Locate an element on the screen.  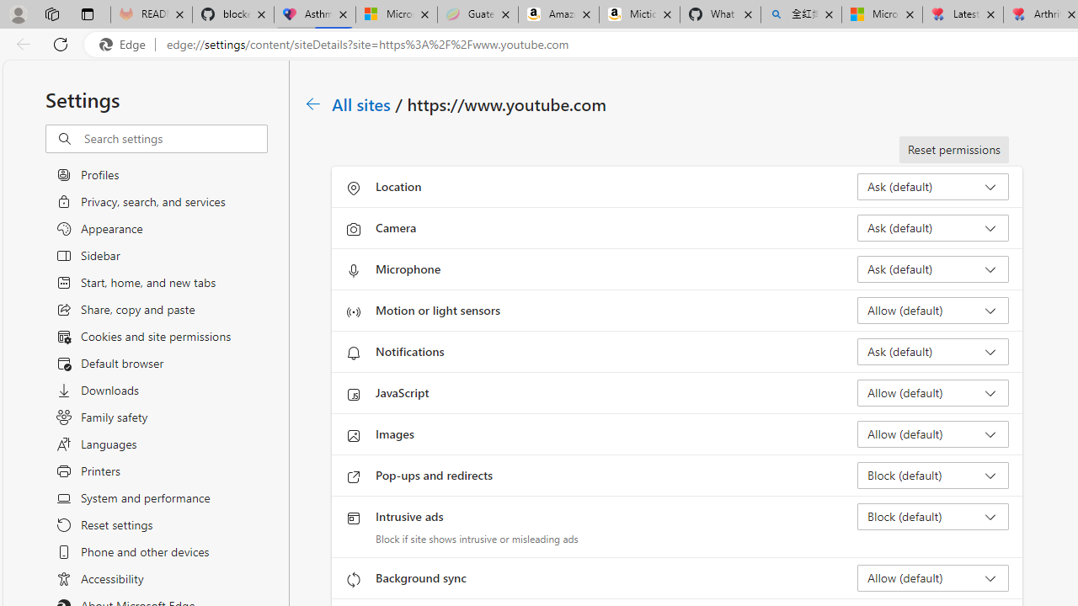
Motion or light sensors Allow (default) is located at coordinates (933, 310).